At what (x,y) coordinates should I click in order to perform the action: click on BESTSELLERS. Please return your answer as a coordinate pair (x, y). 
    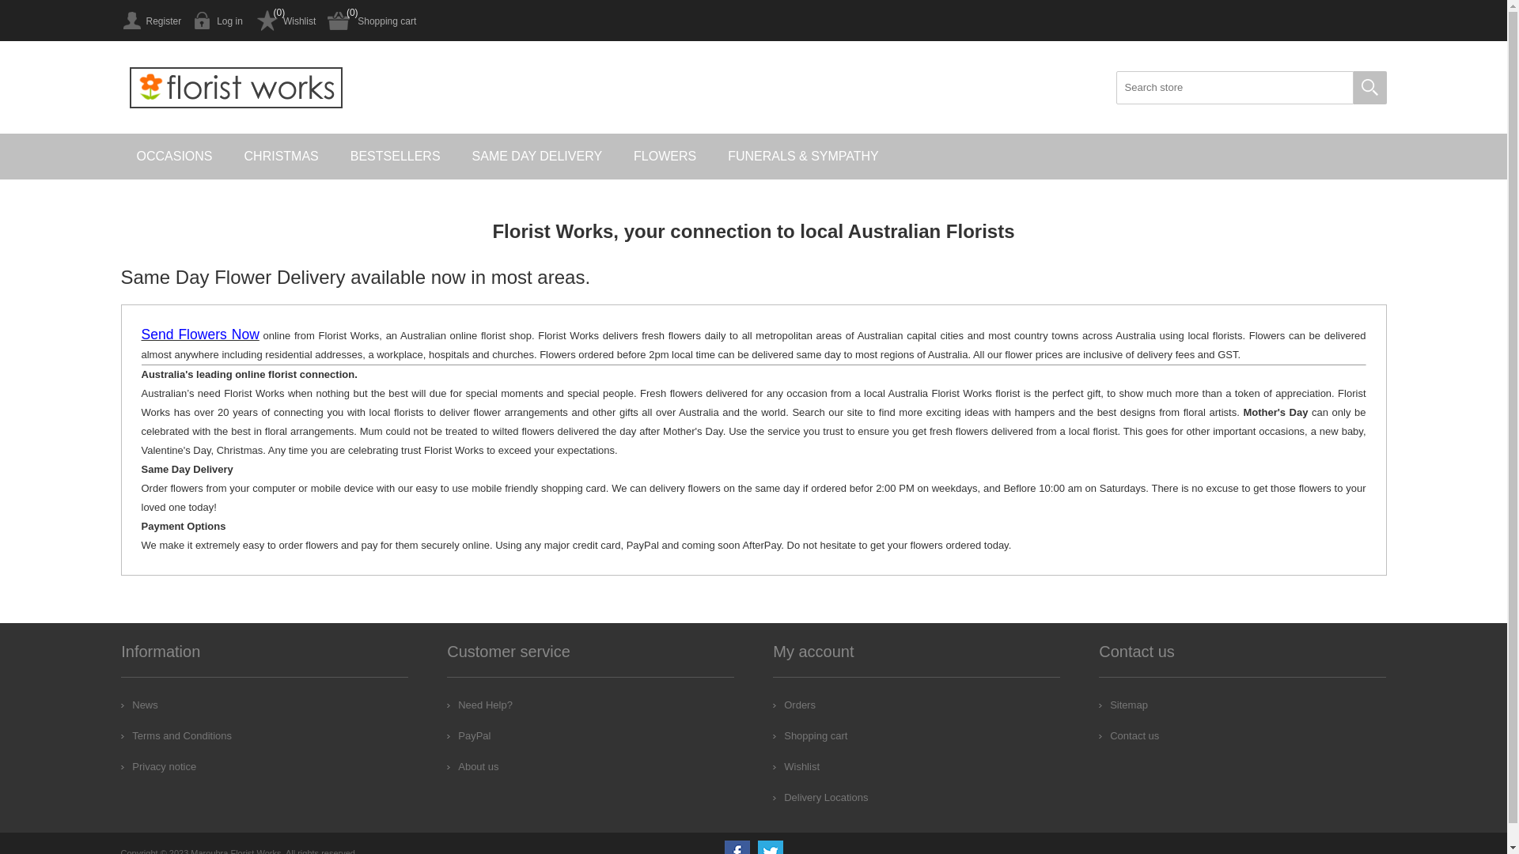
    Looking at the image, I should click on (396, 157).